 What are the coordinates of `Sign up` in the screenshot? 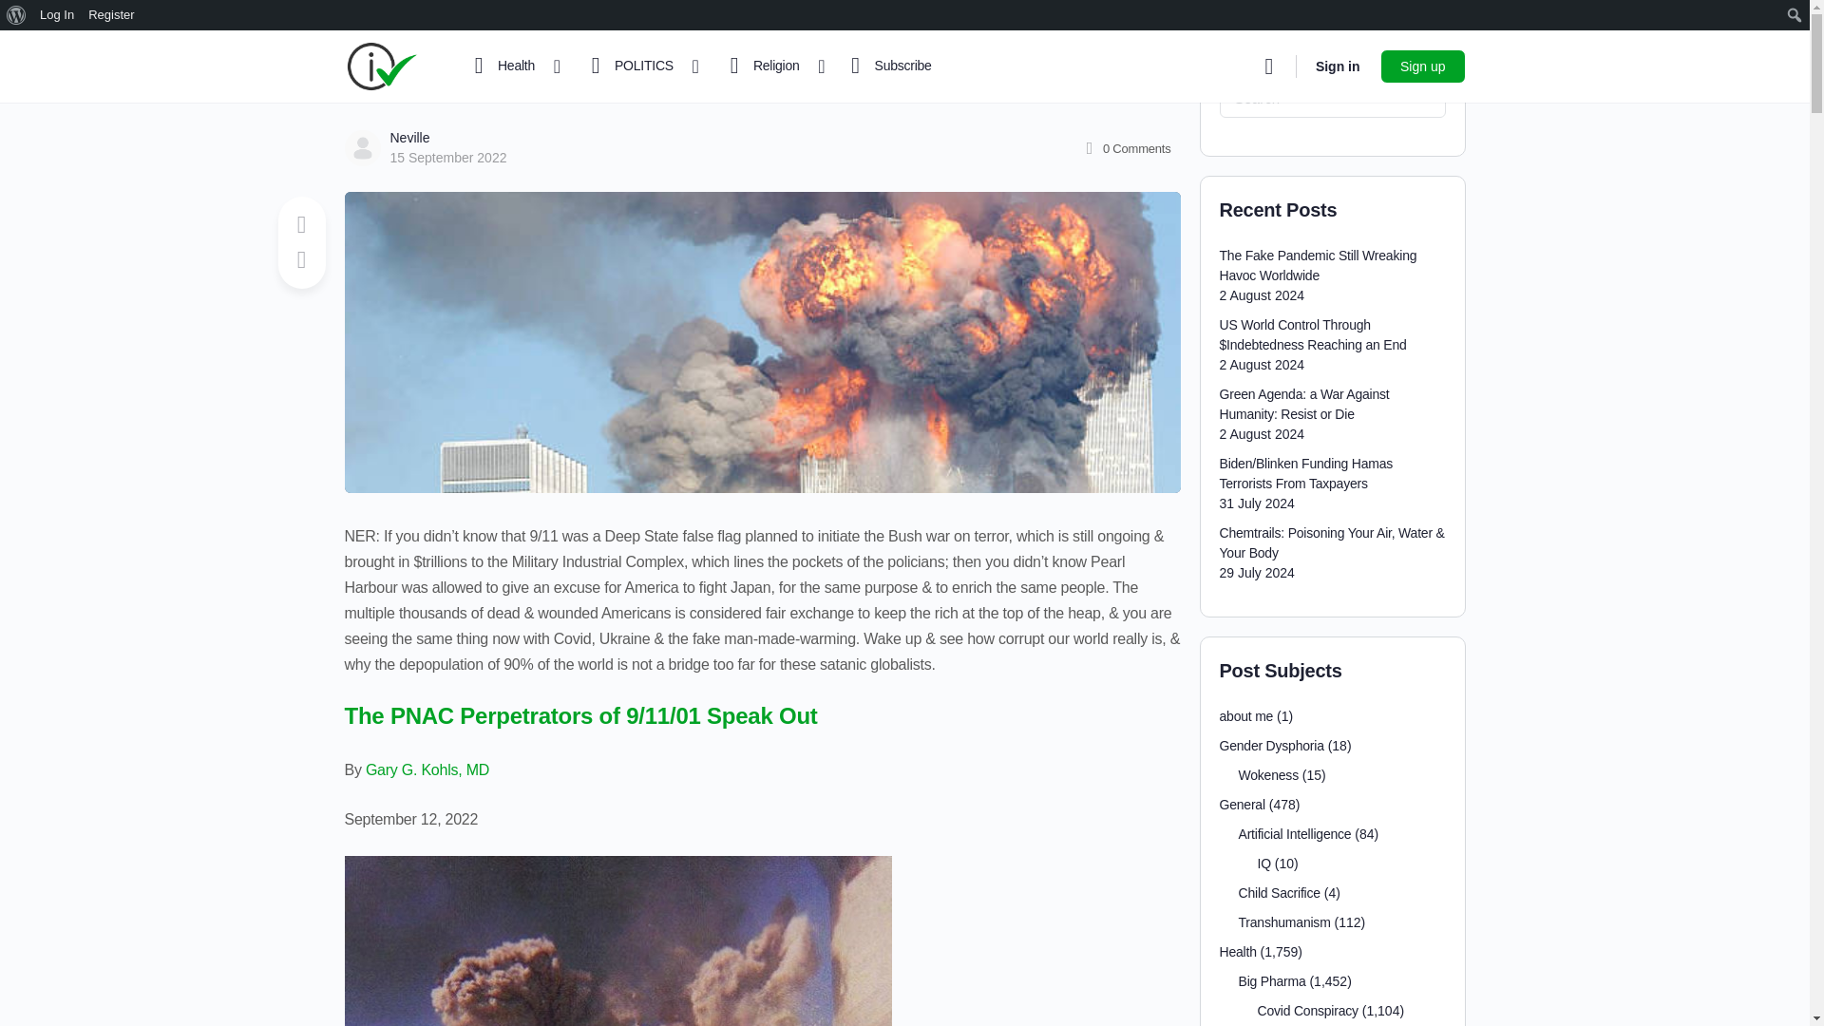 It's located at (1422, 66).